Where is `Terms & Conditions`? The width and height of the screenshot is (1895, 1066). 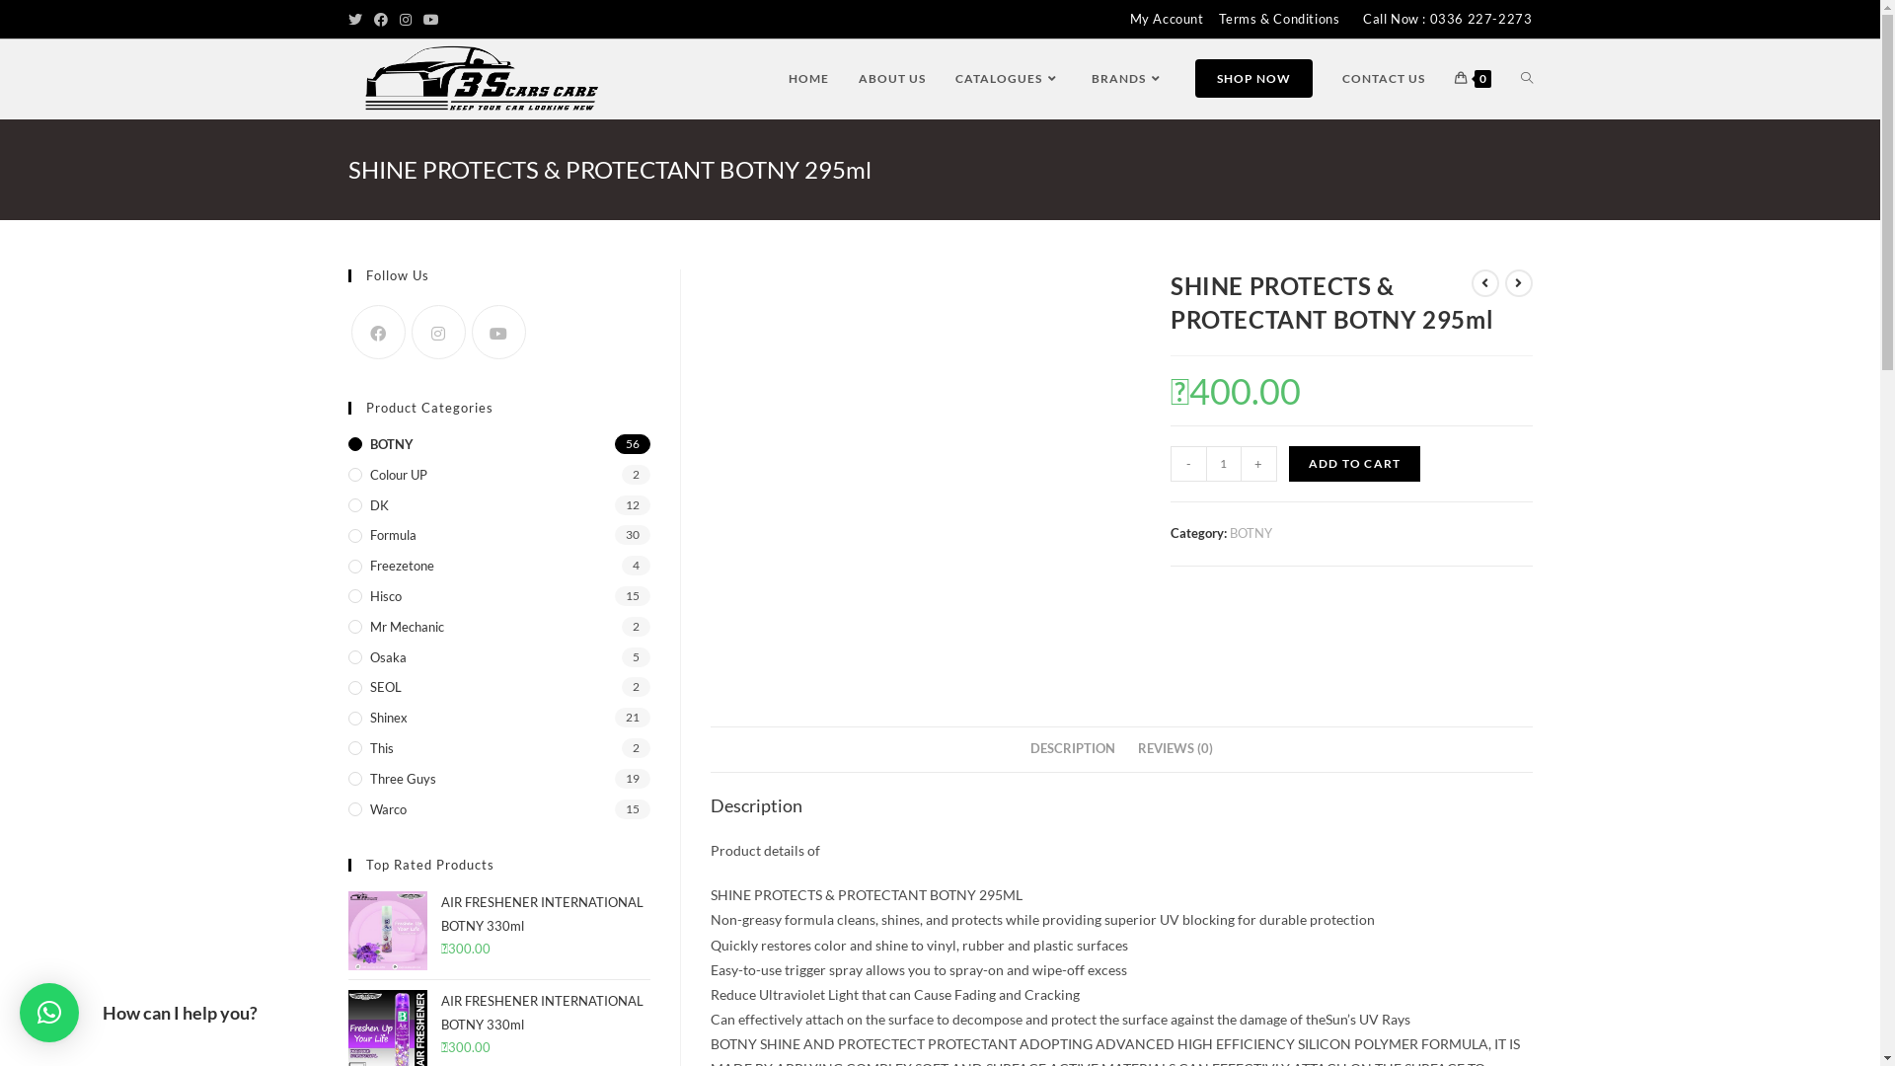
Terms & Conditions is located at coordinates (1279, 20).